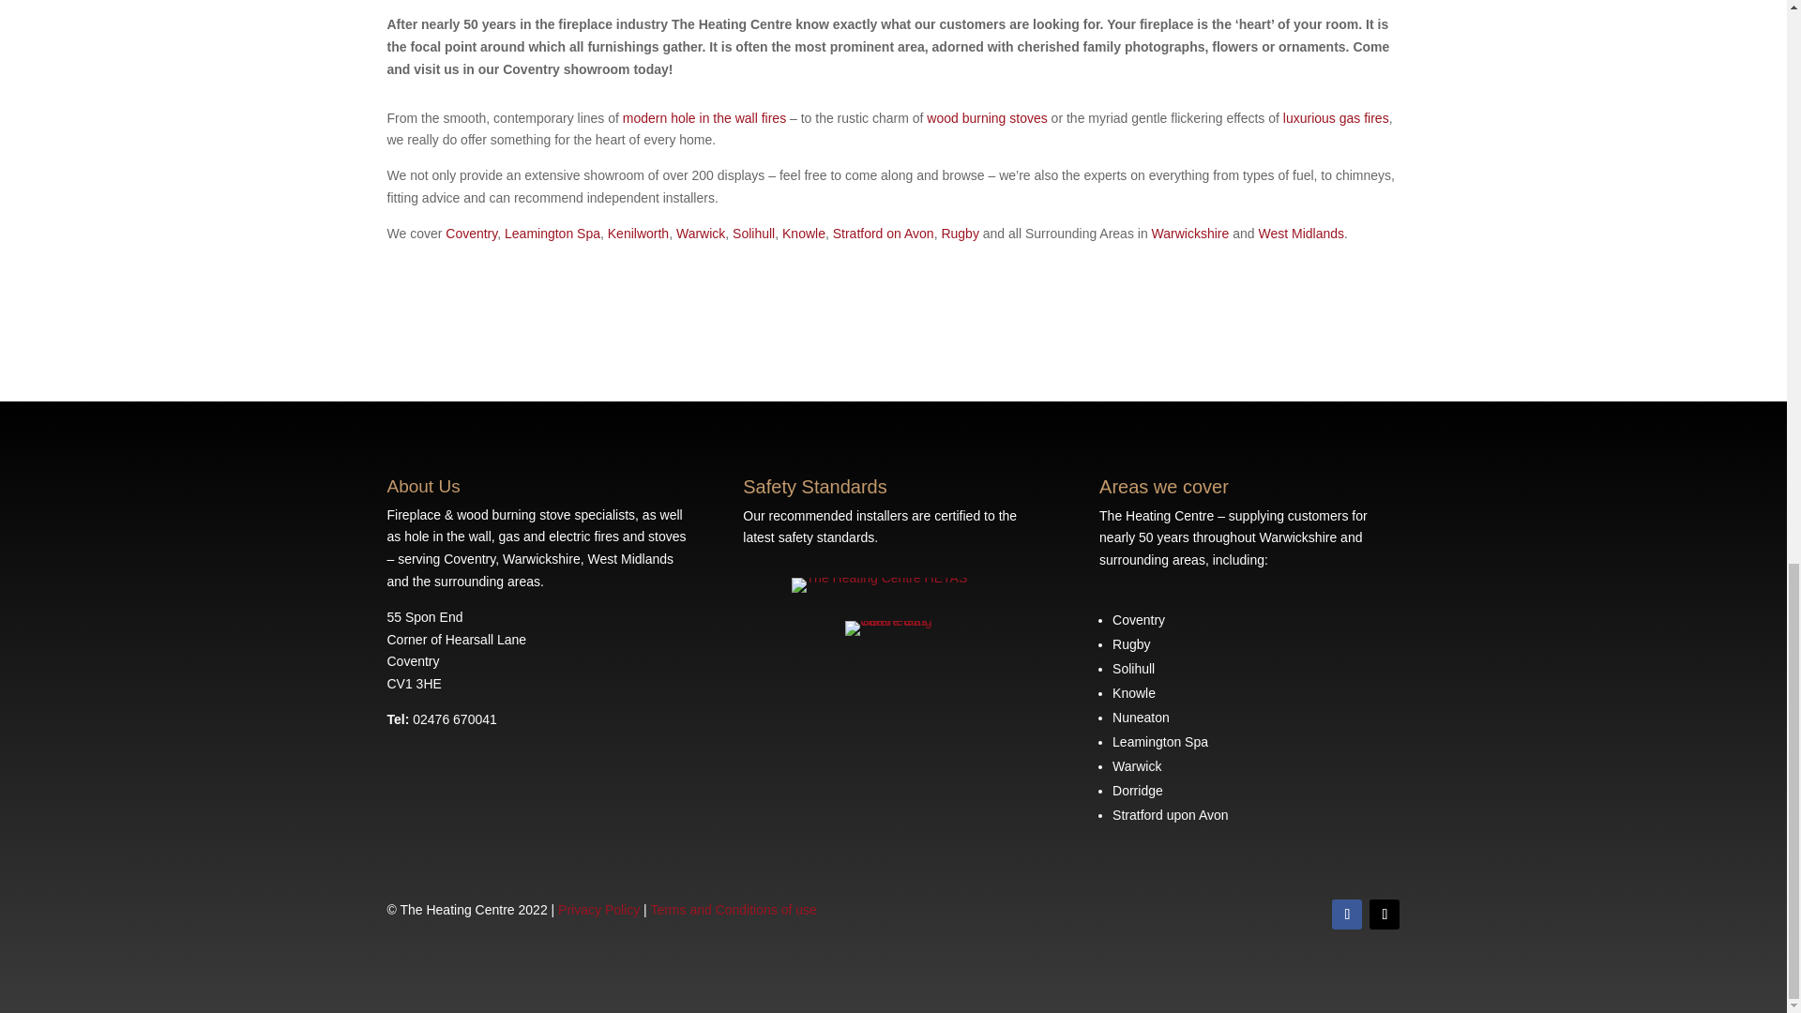 The image size is (1801, 1013). What do you see at coordinates (959, 233) in the screenshot?
I see `Choosing Us` at bounding box center [959, 233].